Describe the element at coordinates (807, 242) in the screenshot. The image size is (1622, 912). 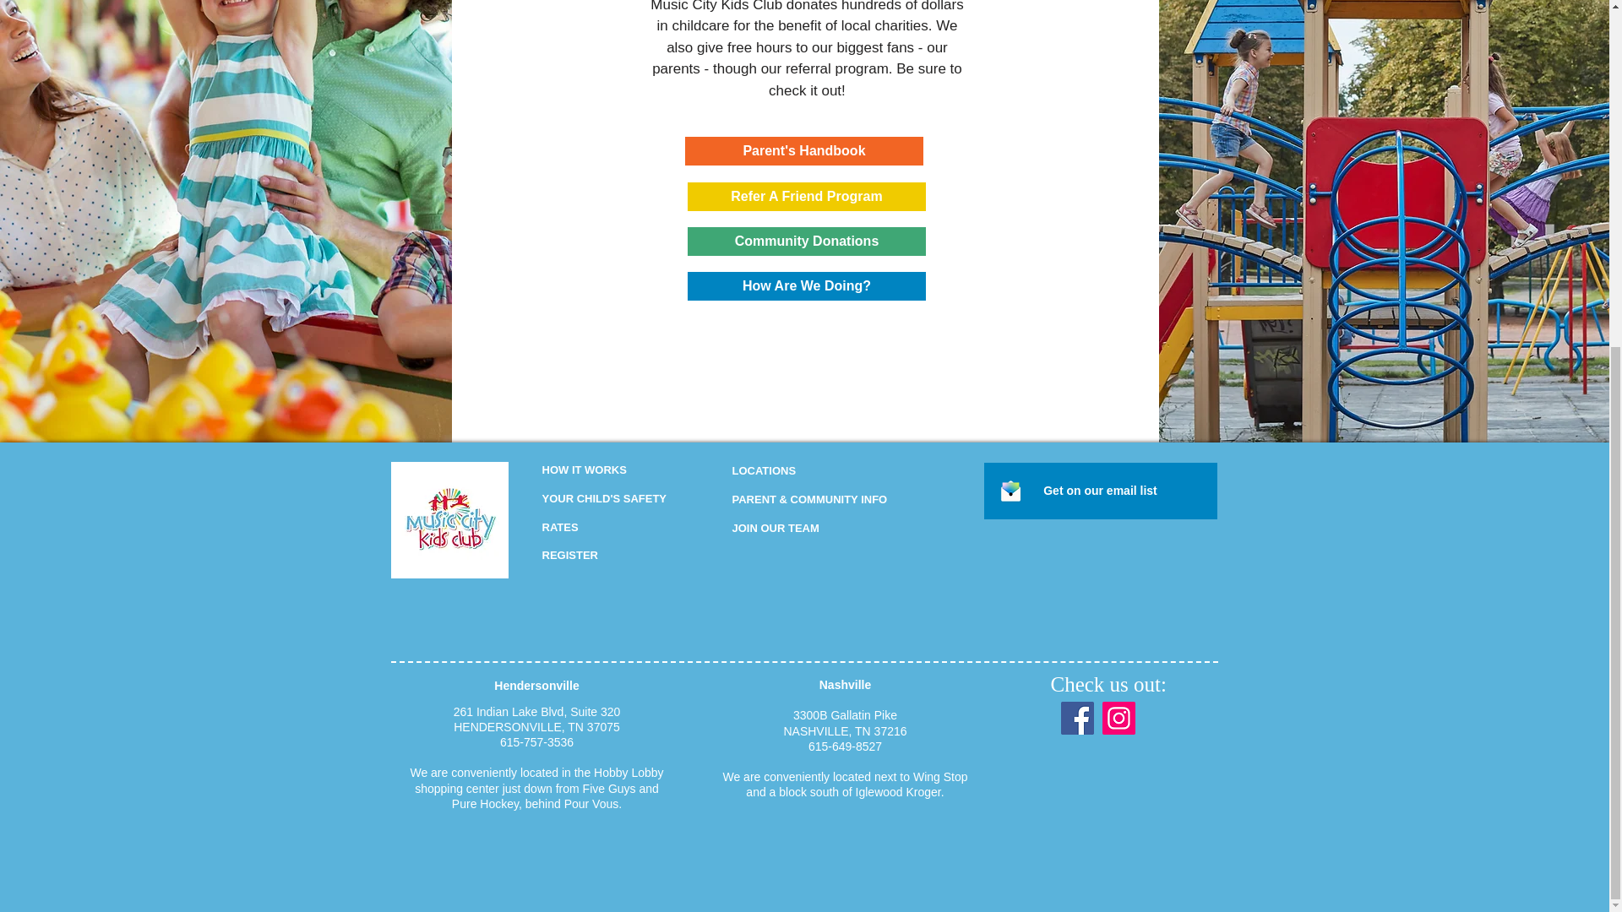
I see `Community Donations` at that location.